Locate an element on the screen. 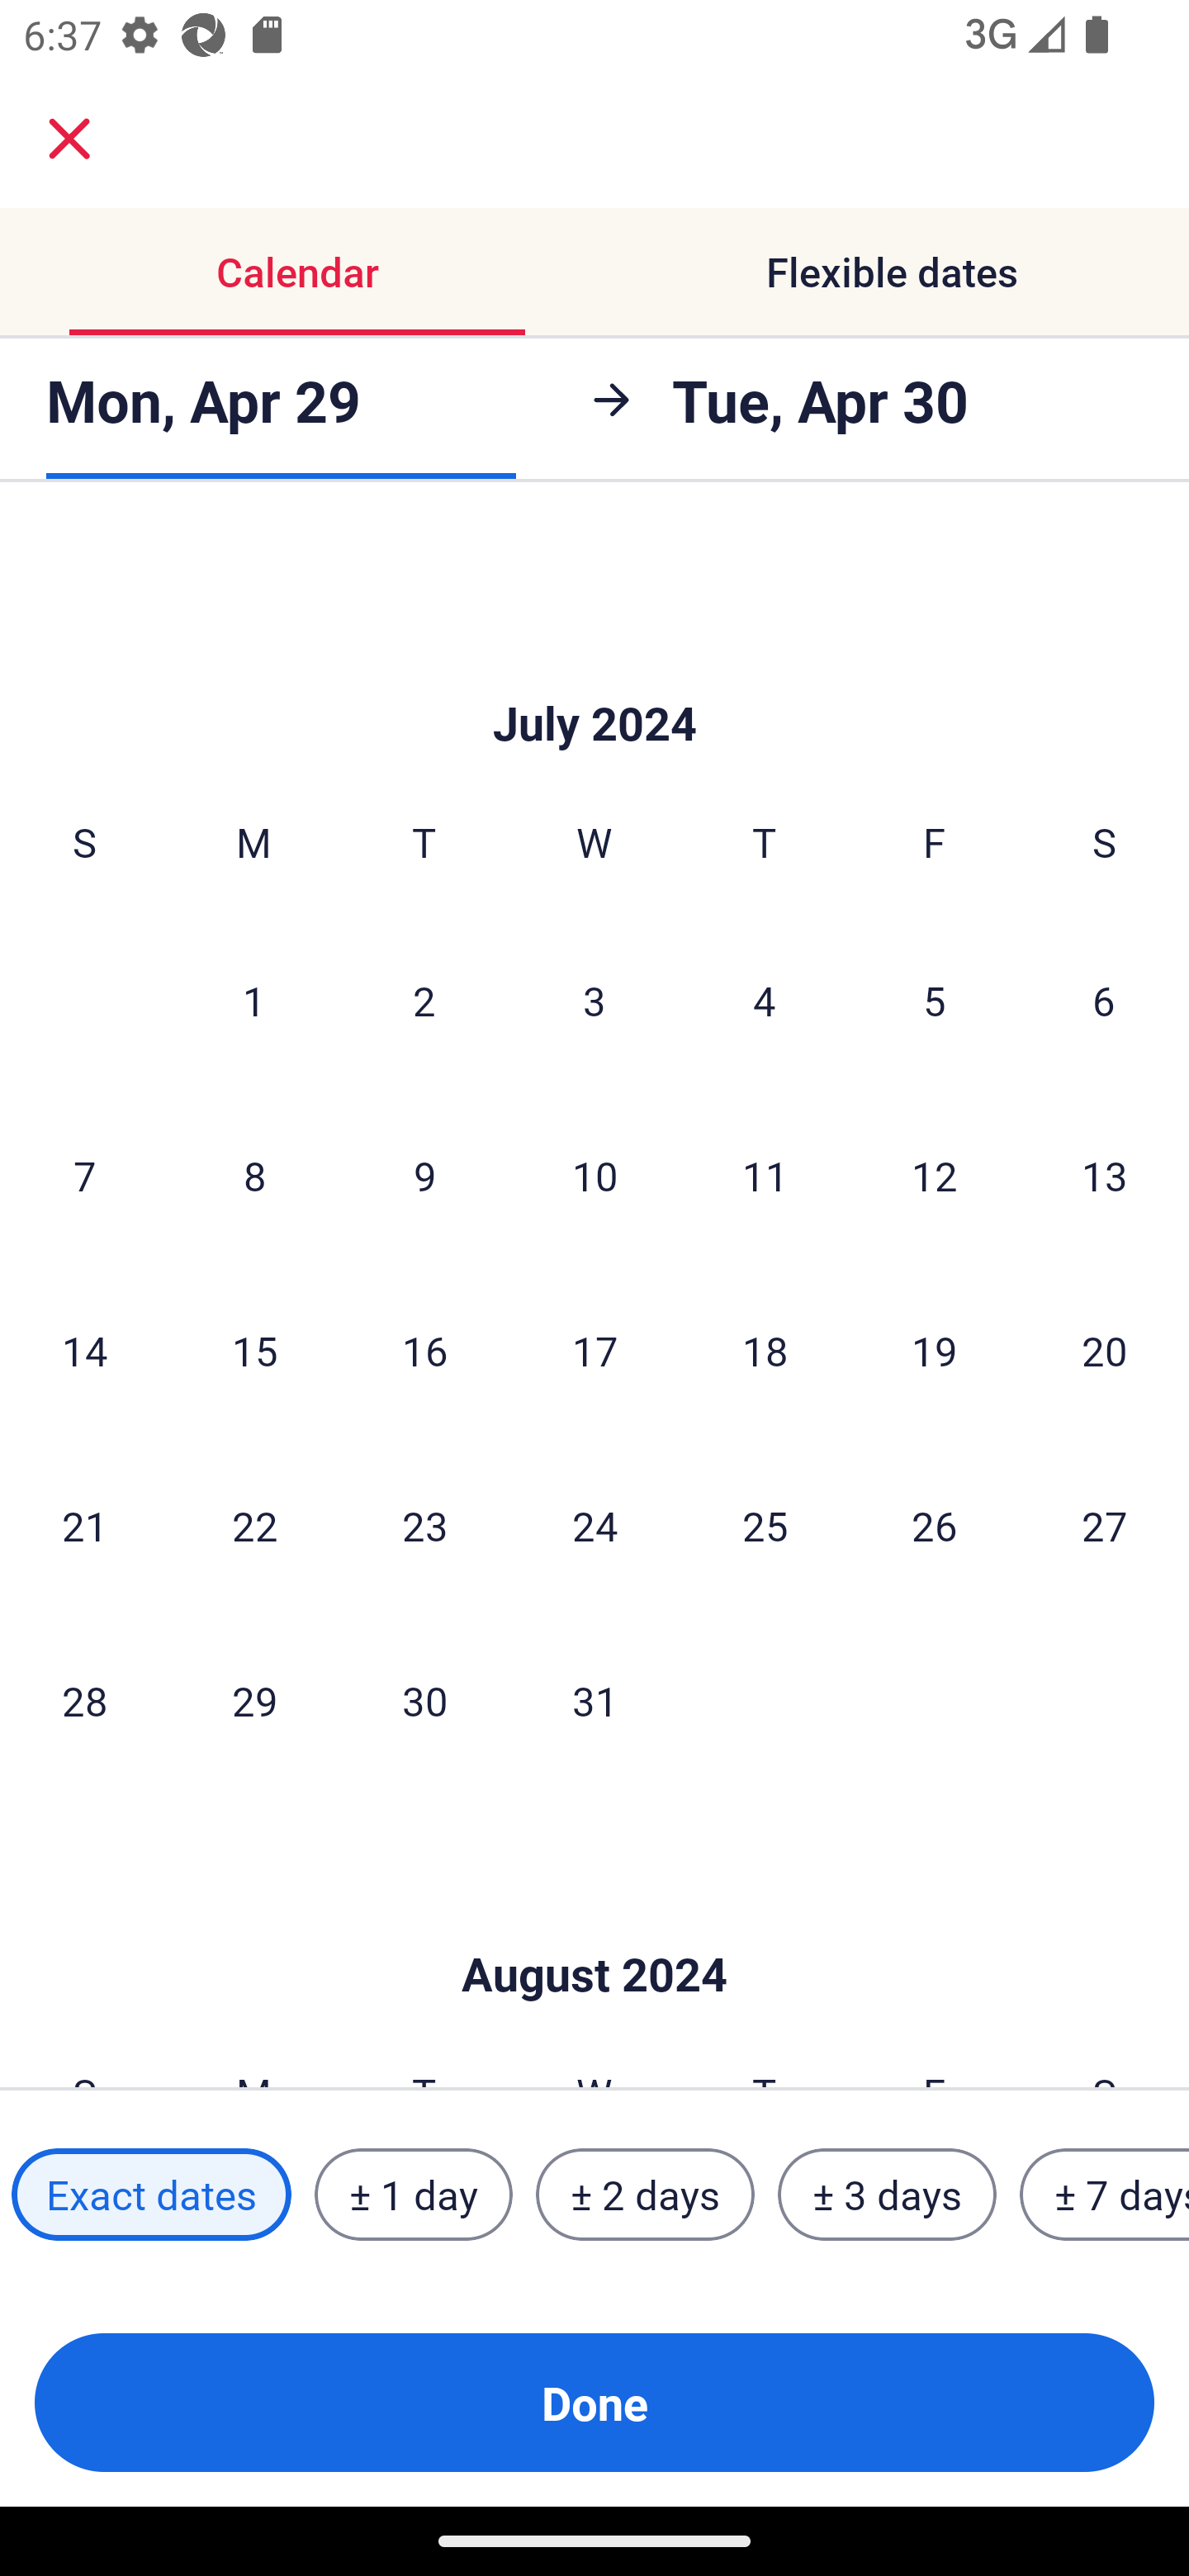  7 Sunday, July 7, 2024 is located at coordinates (84, 1174).